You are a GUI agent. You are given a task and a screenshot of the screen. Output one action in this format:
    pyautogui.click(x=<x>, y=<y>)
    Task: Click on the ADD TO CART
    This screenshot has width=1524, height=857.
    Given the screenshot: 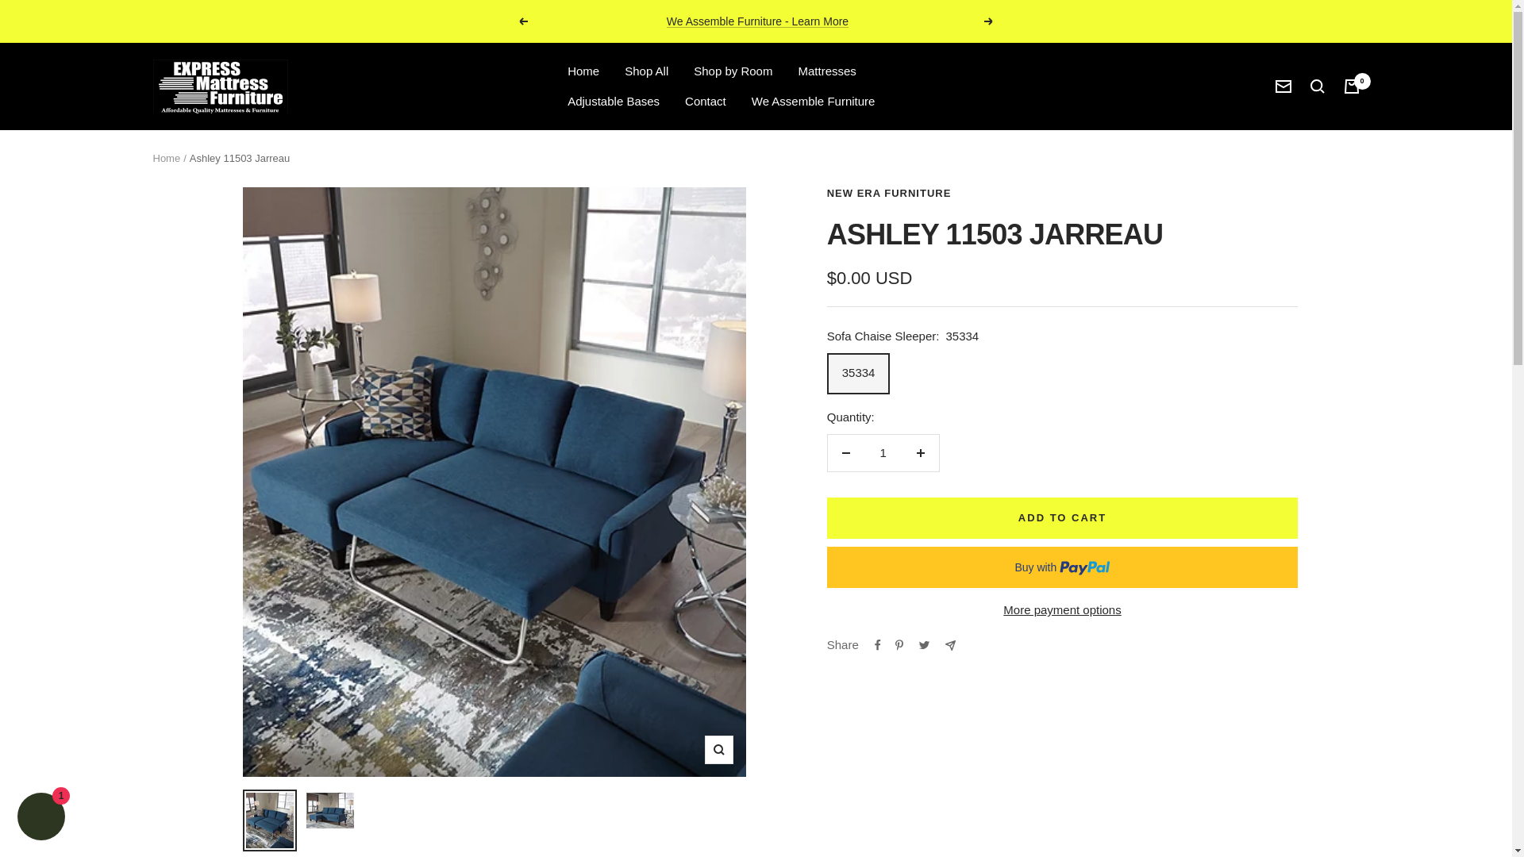 What is the action you would take?
    pyautogui.click(x=1062, y=518)
    